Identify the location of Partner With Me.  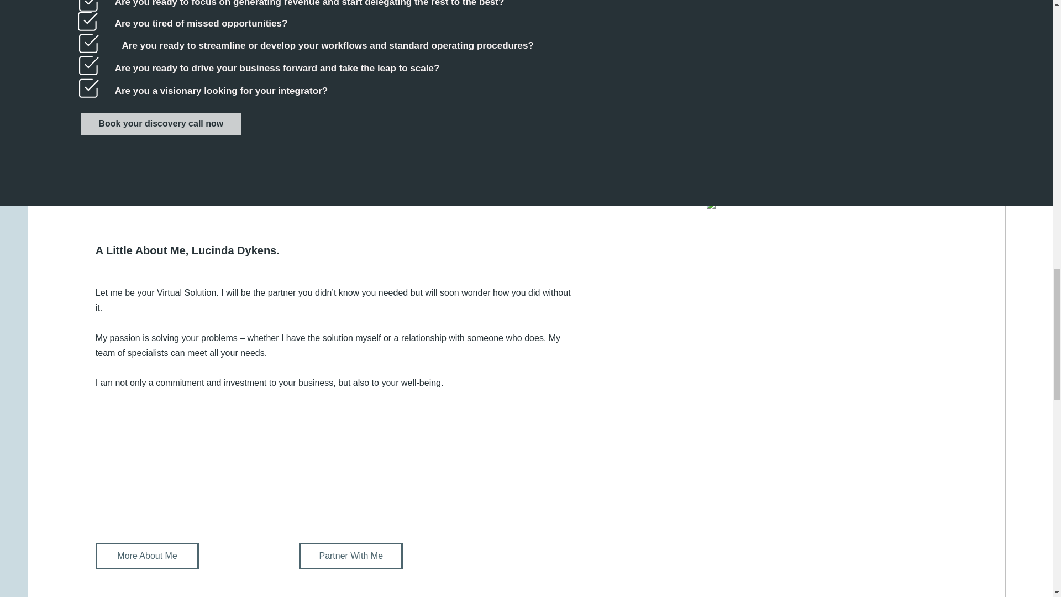
(351, 556).